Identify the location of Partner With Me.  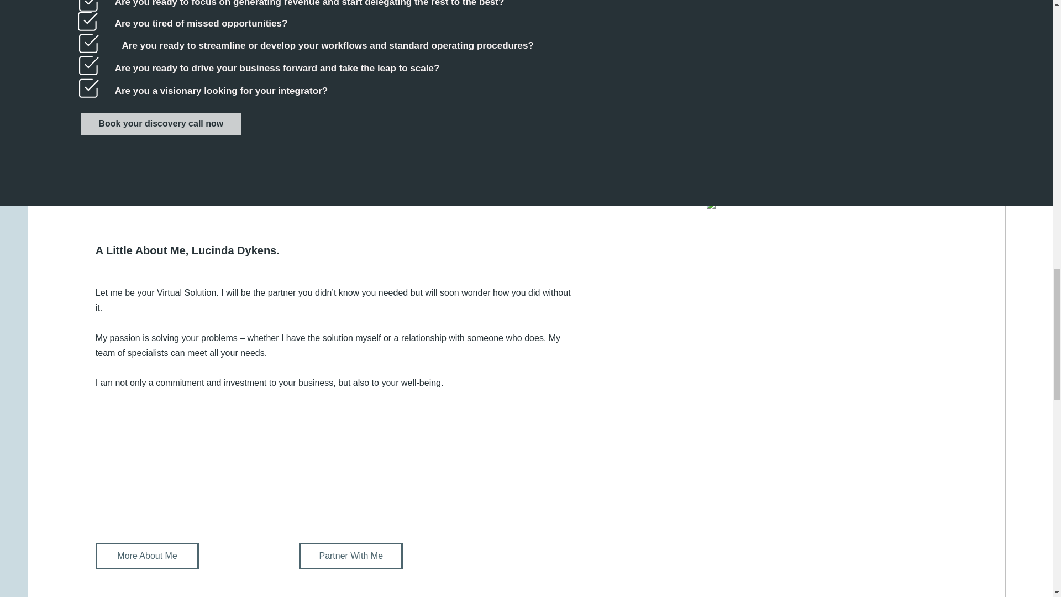
(351, 556).